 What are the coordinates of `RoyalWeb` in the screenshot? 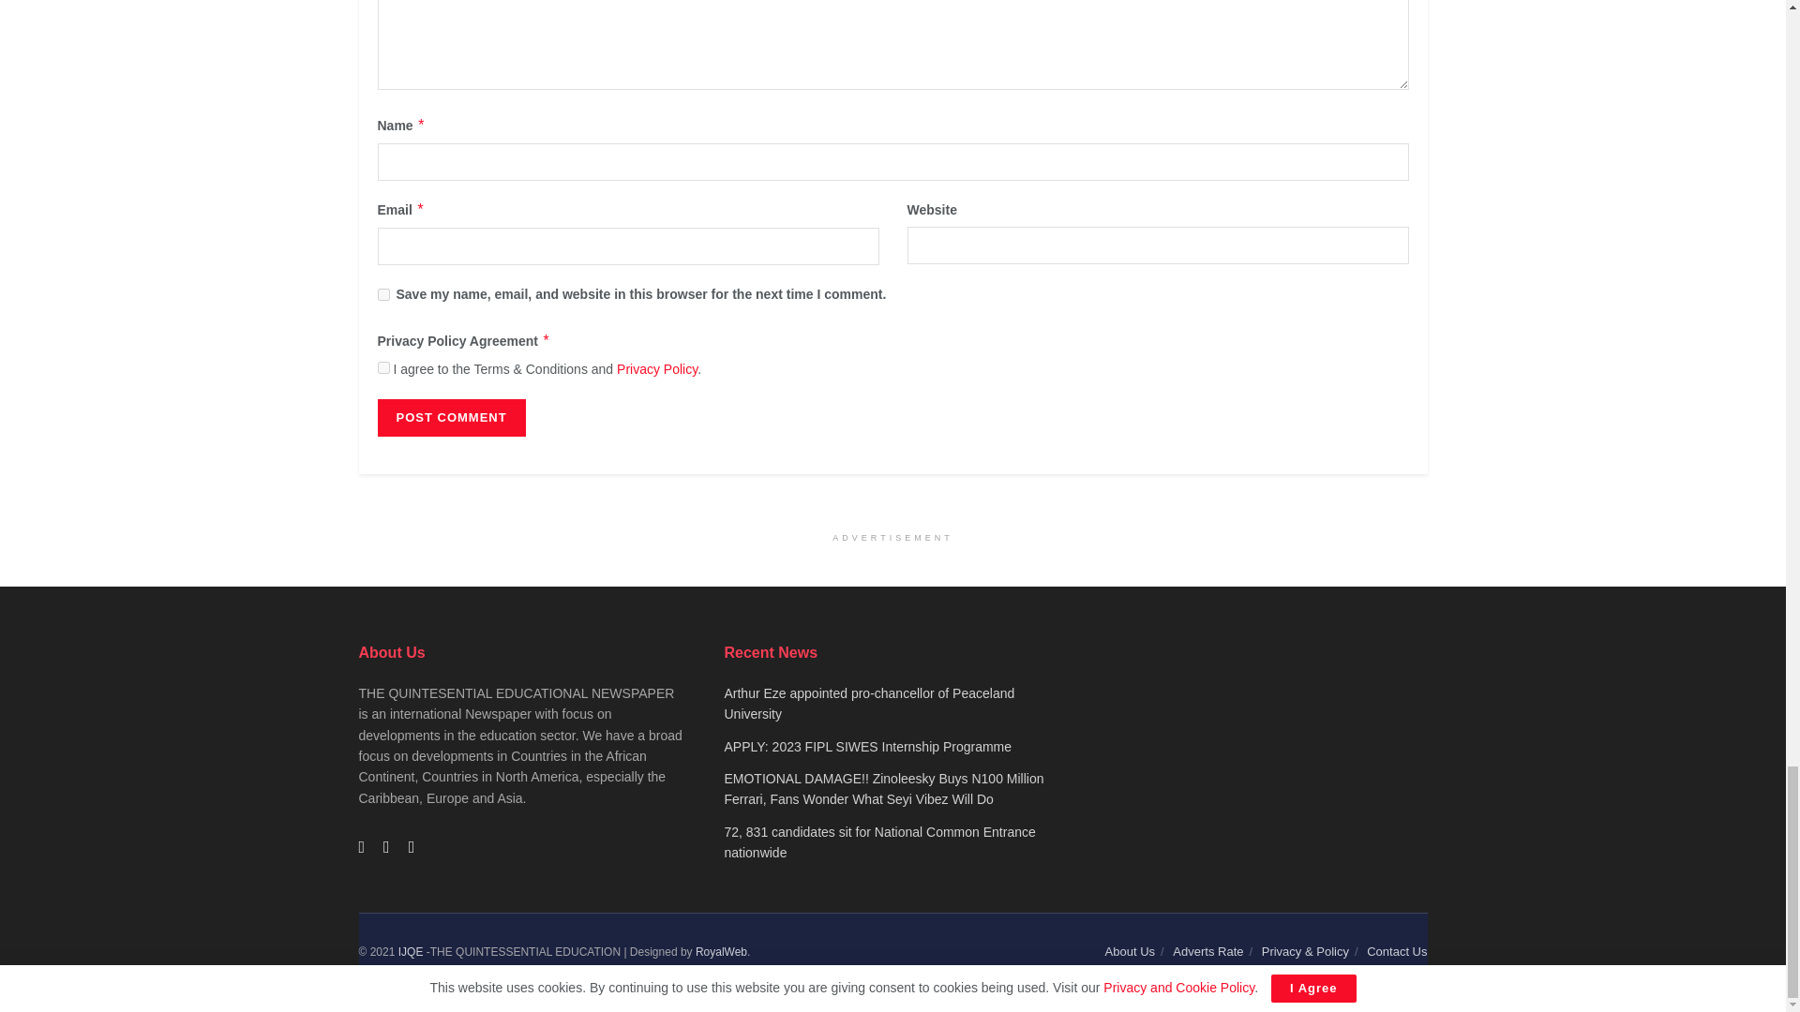 It's located at (720, 951).